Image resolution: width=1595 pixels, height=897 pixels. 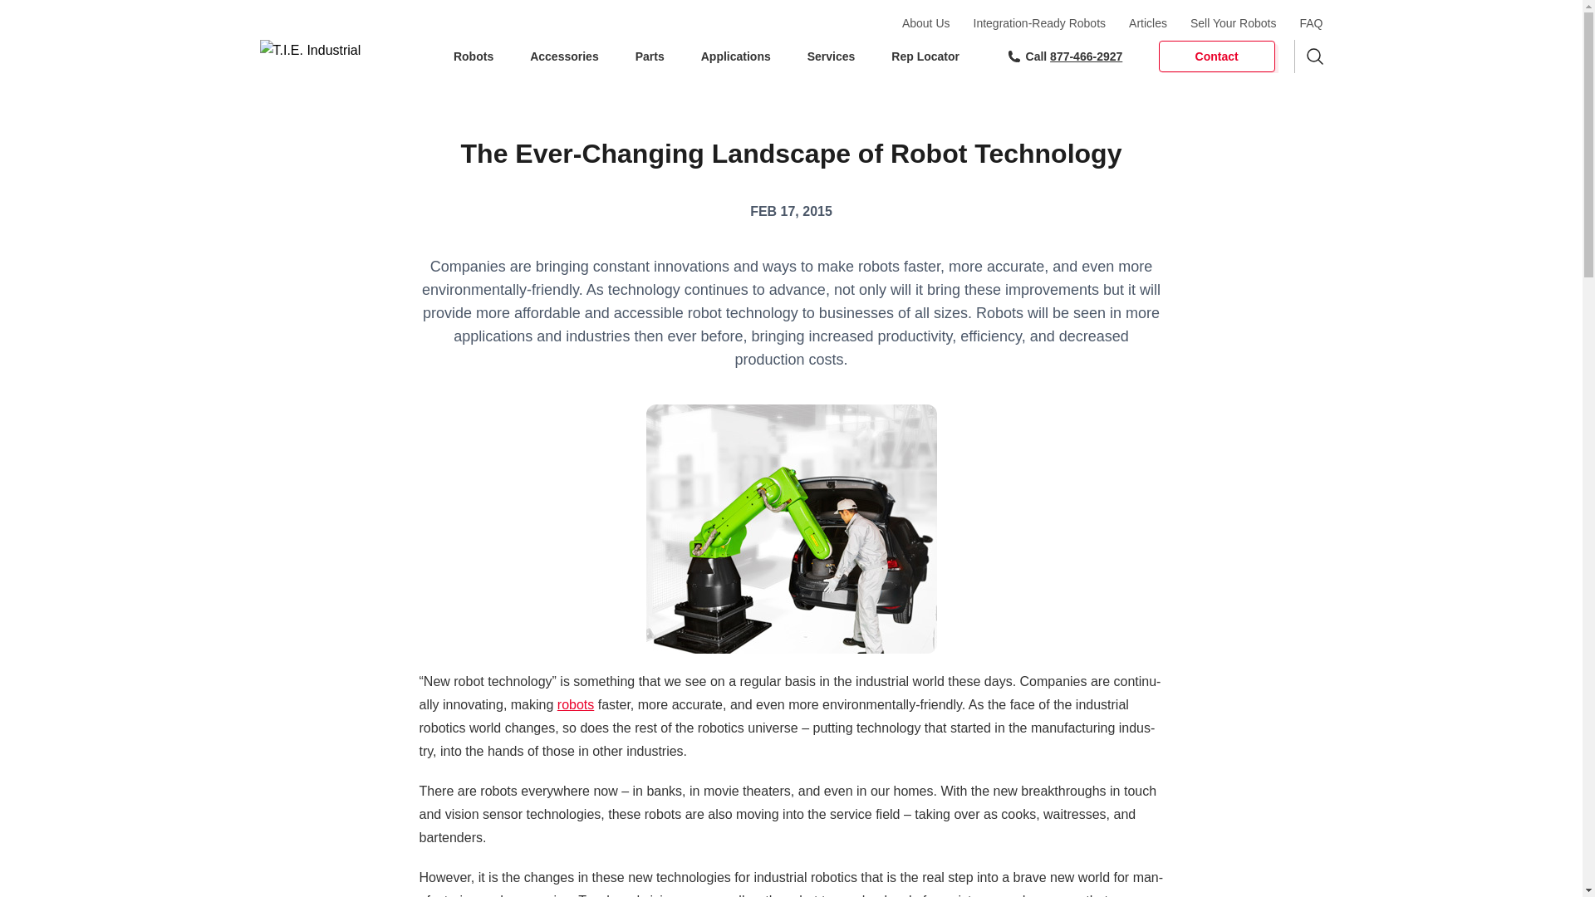 I want to click on Integration-Ready Robots, so click(x=1040, y=23).